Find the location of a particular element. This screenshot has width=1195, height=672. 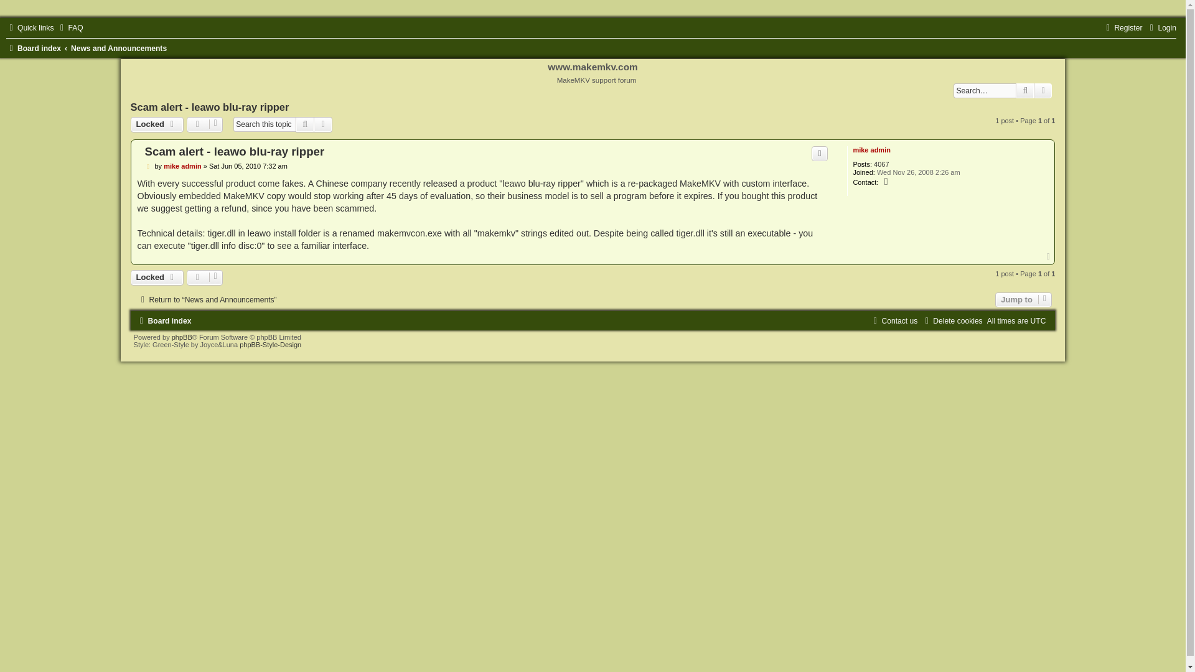

Topic tools is located at coordinates (205, 124).